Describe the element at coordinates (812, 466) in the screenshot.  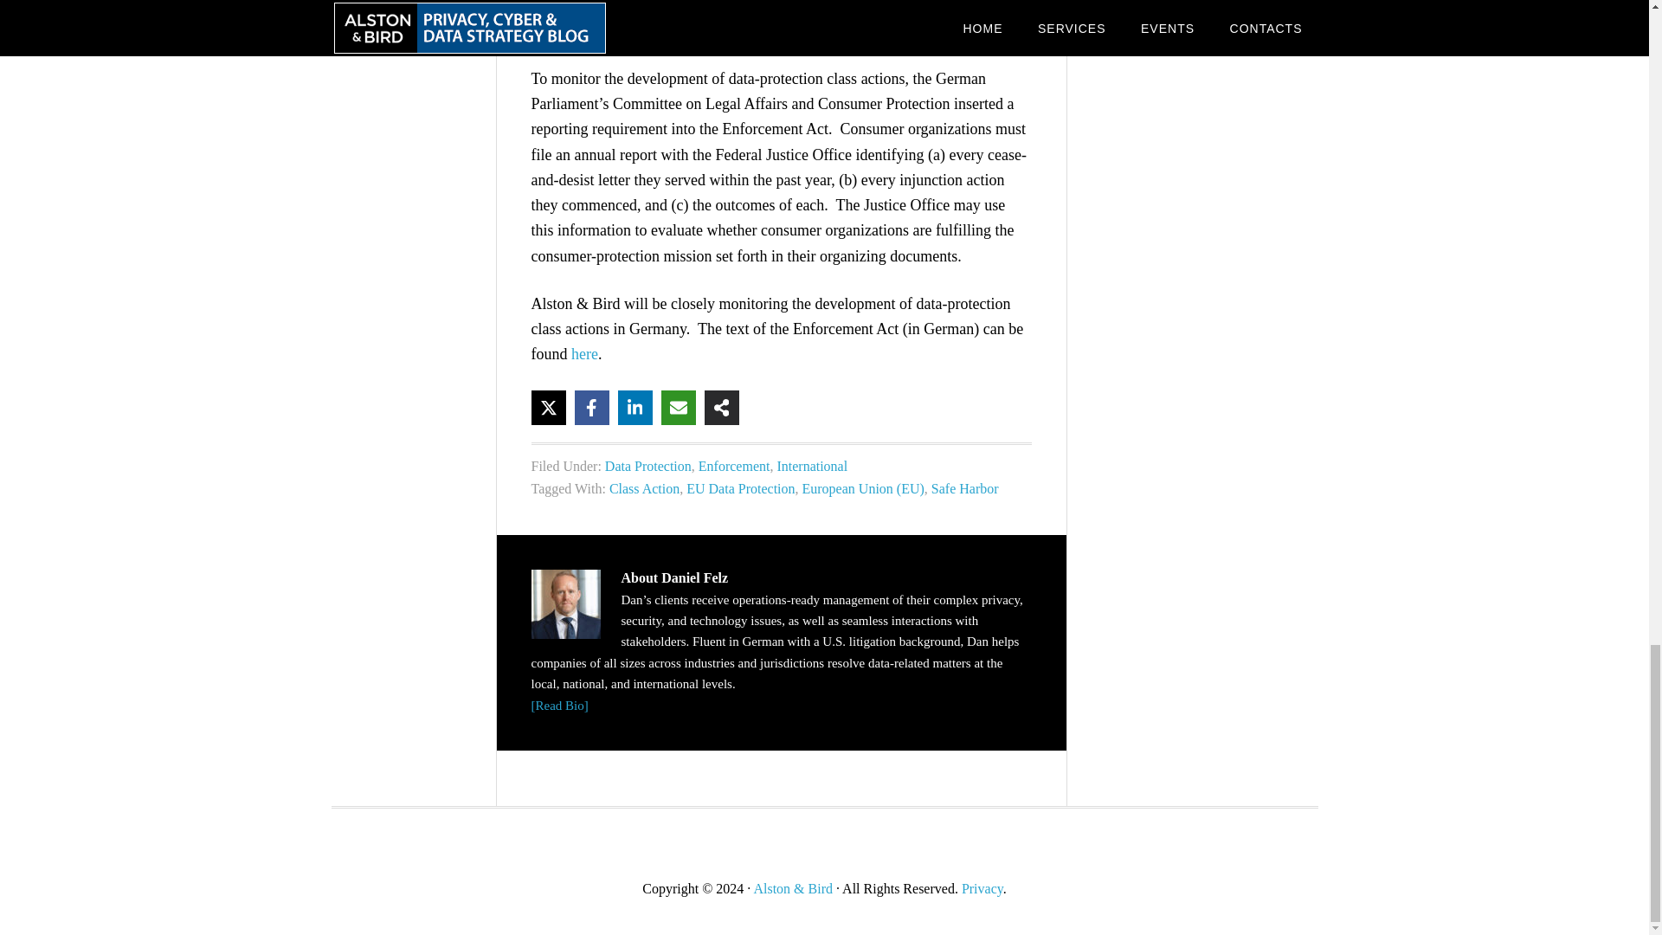
I see `International` at that location.